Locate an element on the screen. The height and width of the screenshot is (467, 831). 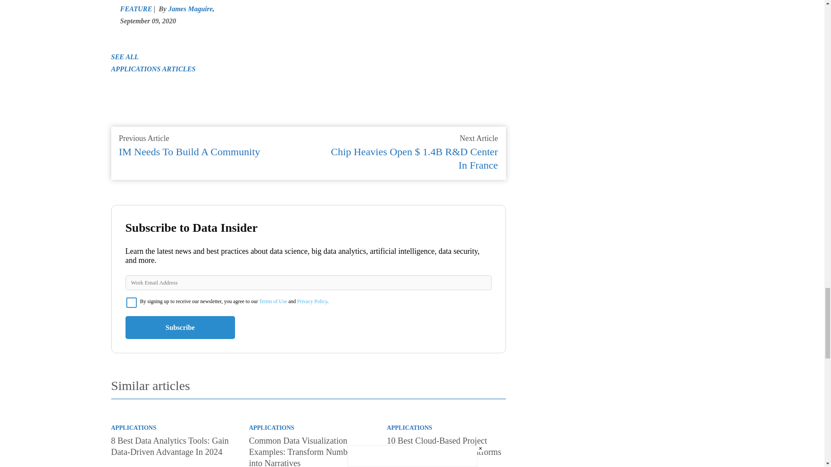
on is located at coordinates (132, 302).